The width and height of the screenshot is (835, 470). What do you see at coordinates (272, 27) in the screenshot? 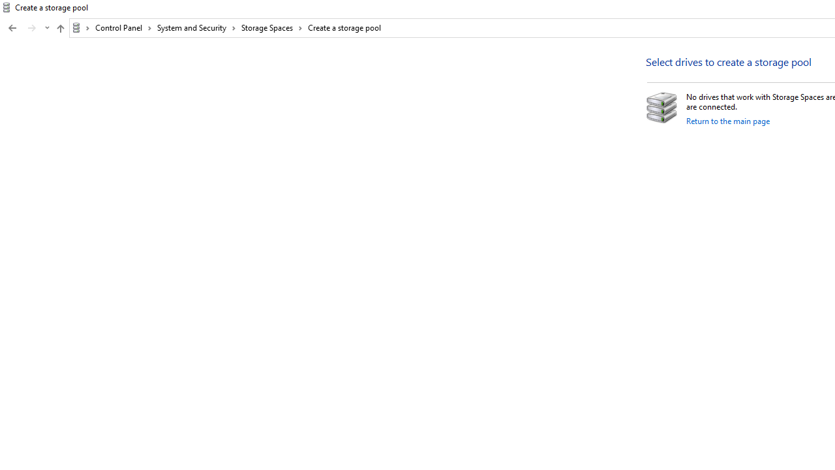
I see `Storage Spaces` at bounding box center [272, 27].